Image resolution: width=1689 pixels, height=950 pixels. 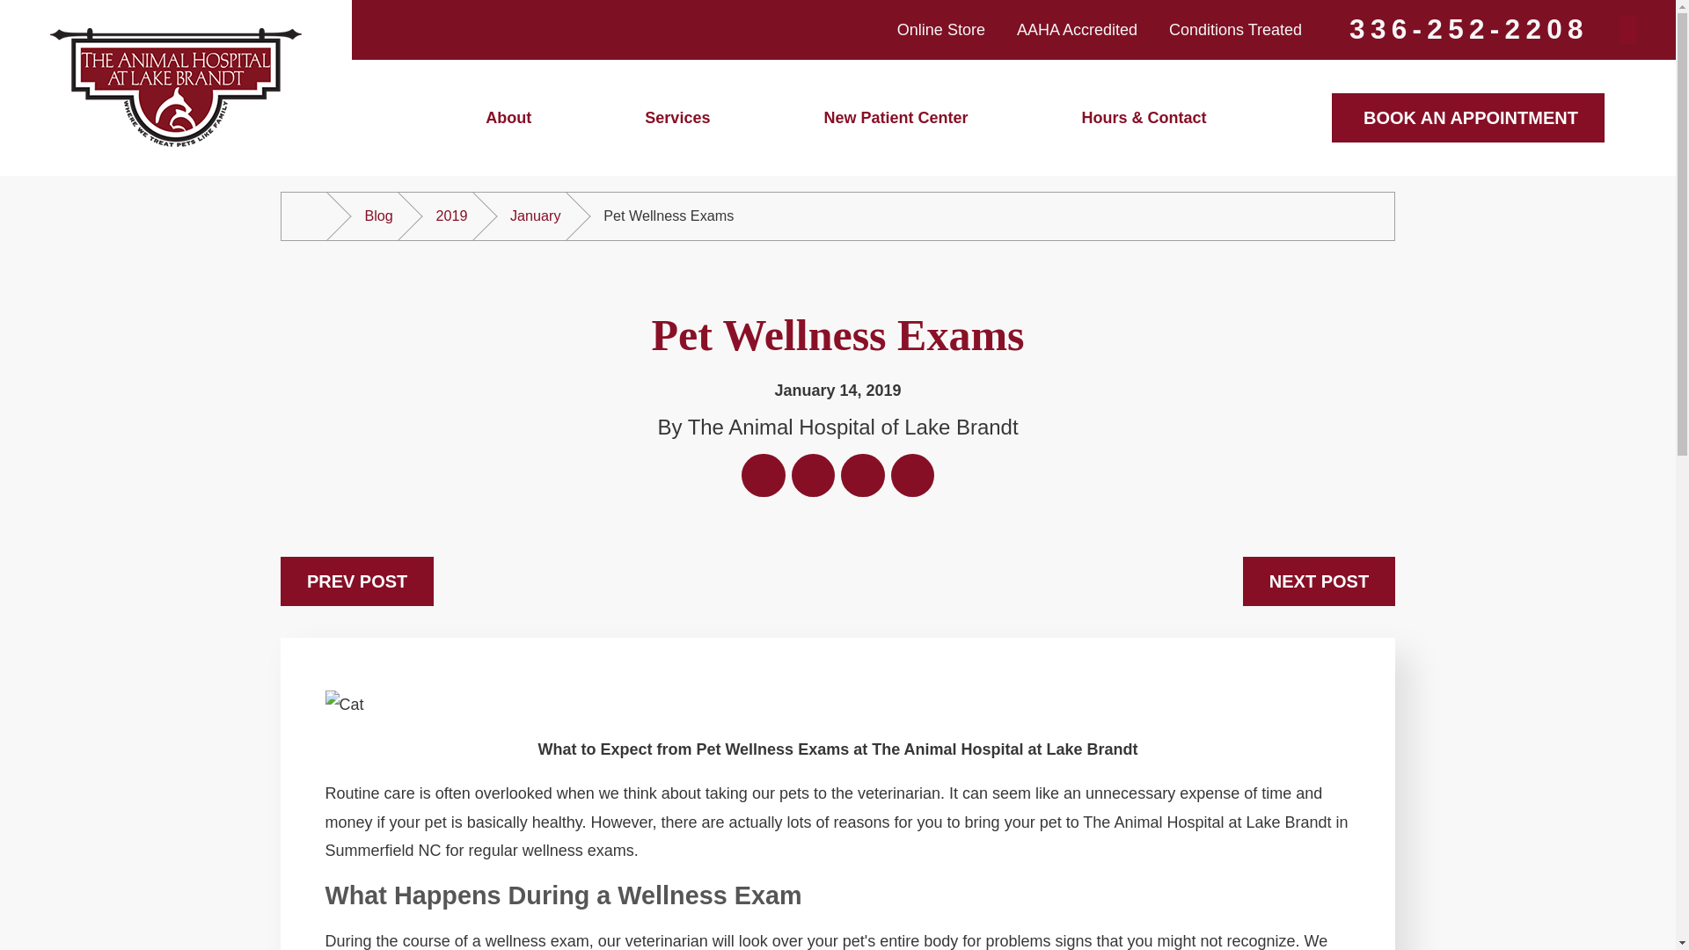 I want to click on Search Icon, so click(x=1627, y=26).